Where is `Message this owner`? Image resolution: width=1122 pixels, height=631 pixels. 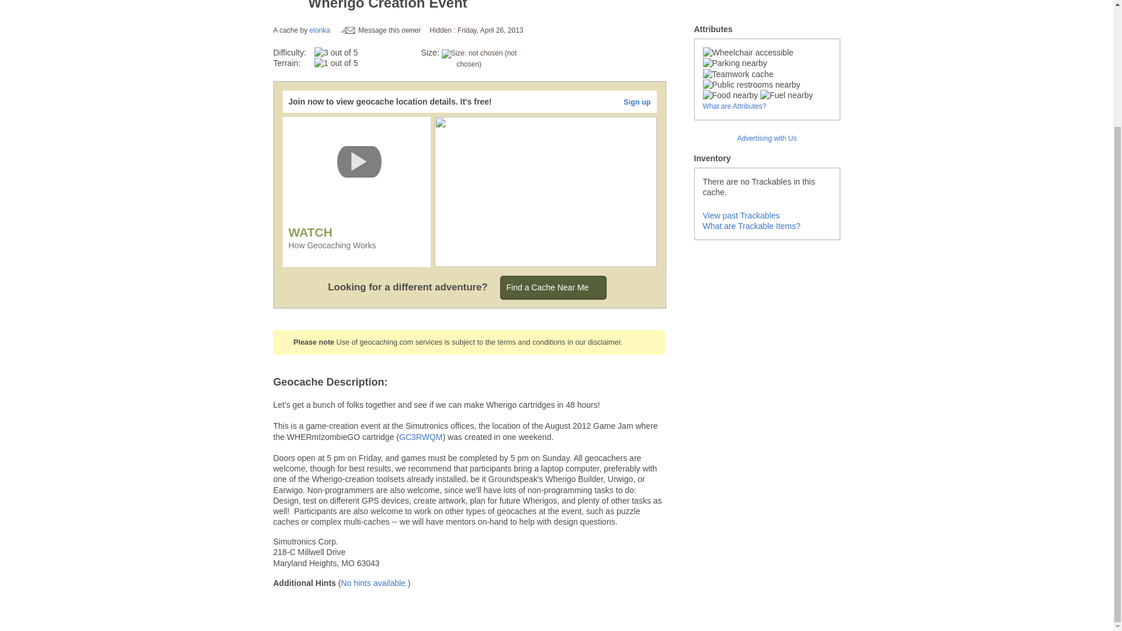 Message this owner is located at coordinates (381, 30).